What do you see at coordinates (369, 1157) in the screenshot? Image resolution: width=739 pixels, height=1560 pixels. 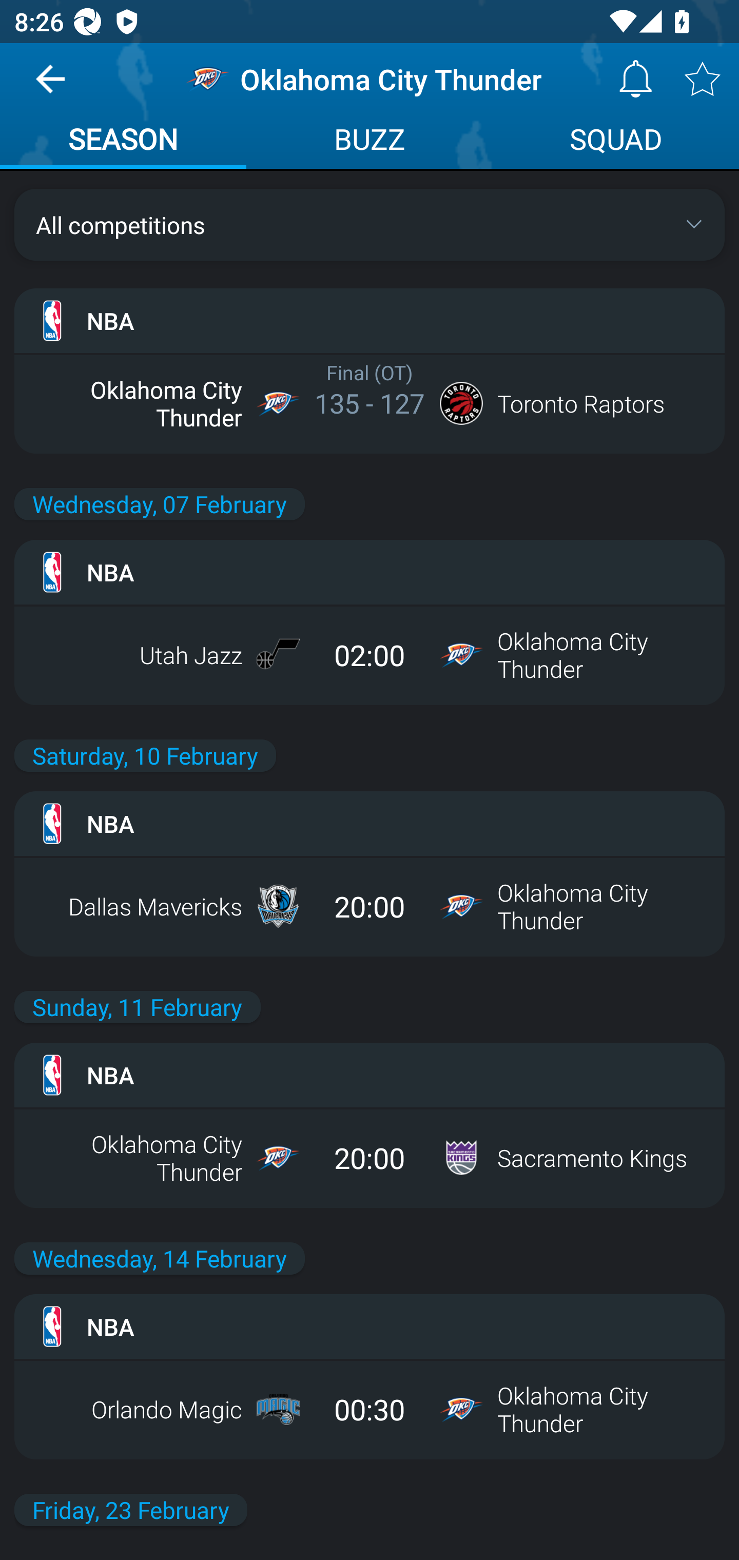 I see `Oklahoma City Thunder 20:00 Sacramento Kings` at bounding box center [369, 1157].